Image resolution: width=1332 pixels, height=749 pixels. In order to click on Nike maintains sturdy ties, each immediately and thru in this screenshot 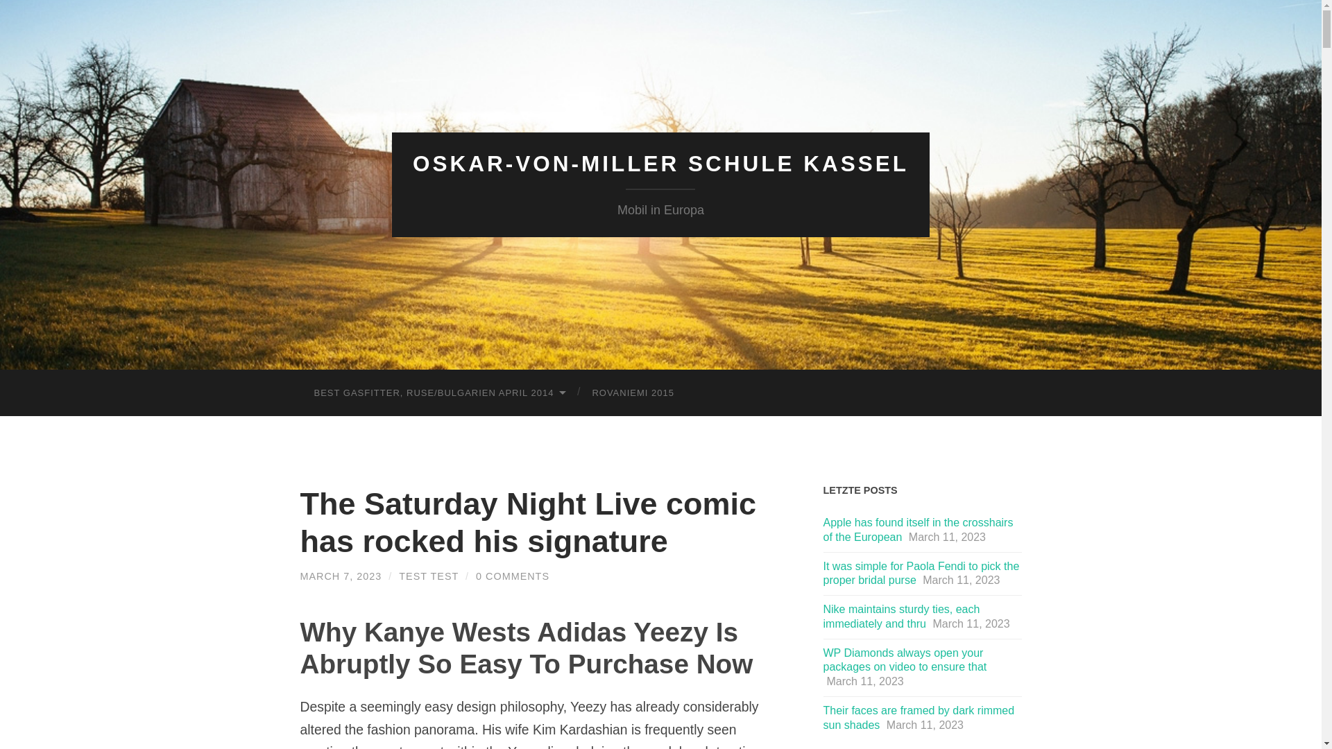, I will do `click(900, 617)`.